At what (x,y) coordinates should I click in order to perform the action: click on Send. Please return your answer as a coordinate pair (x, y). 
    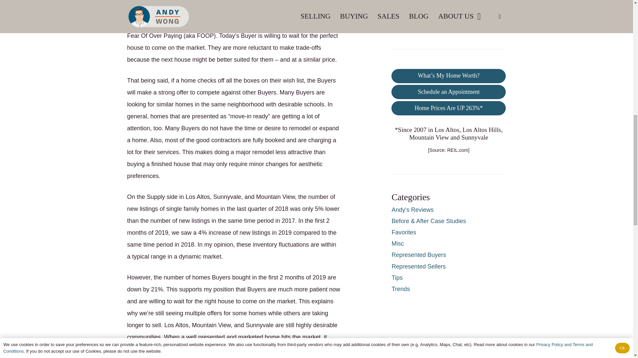
    Looking at the image, I should click on (404, 21).